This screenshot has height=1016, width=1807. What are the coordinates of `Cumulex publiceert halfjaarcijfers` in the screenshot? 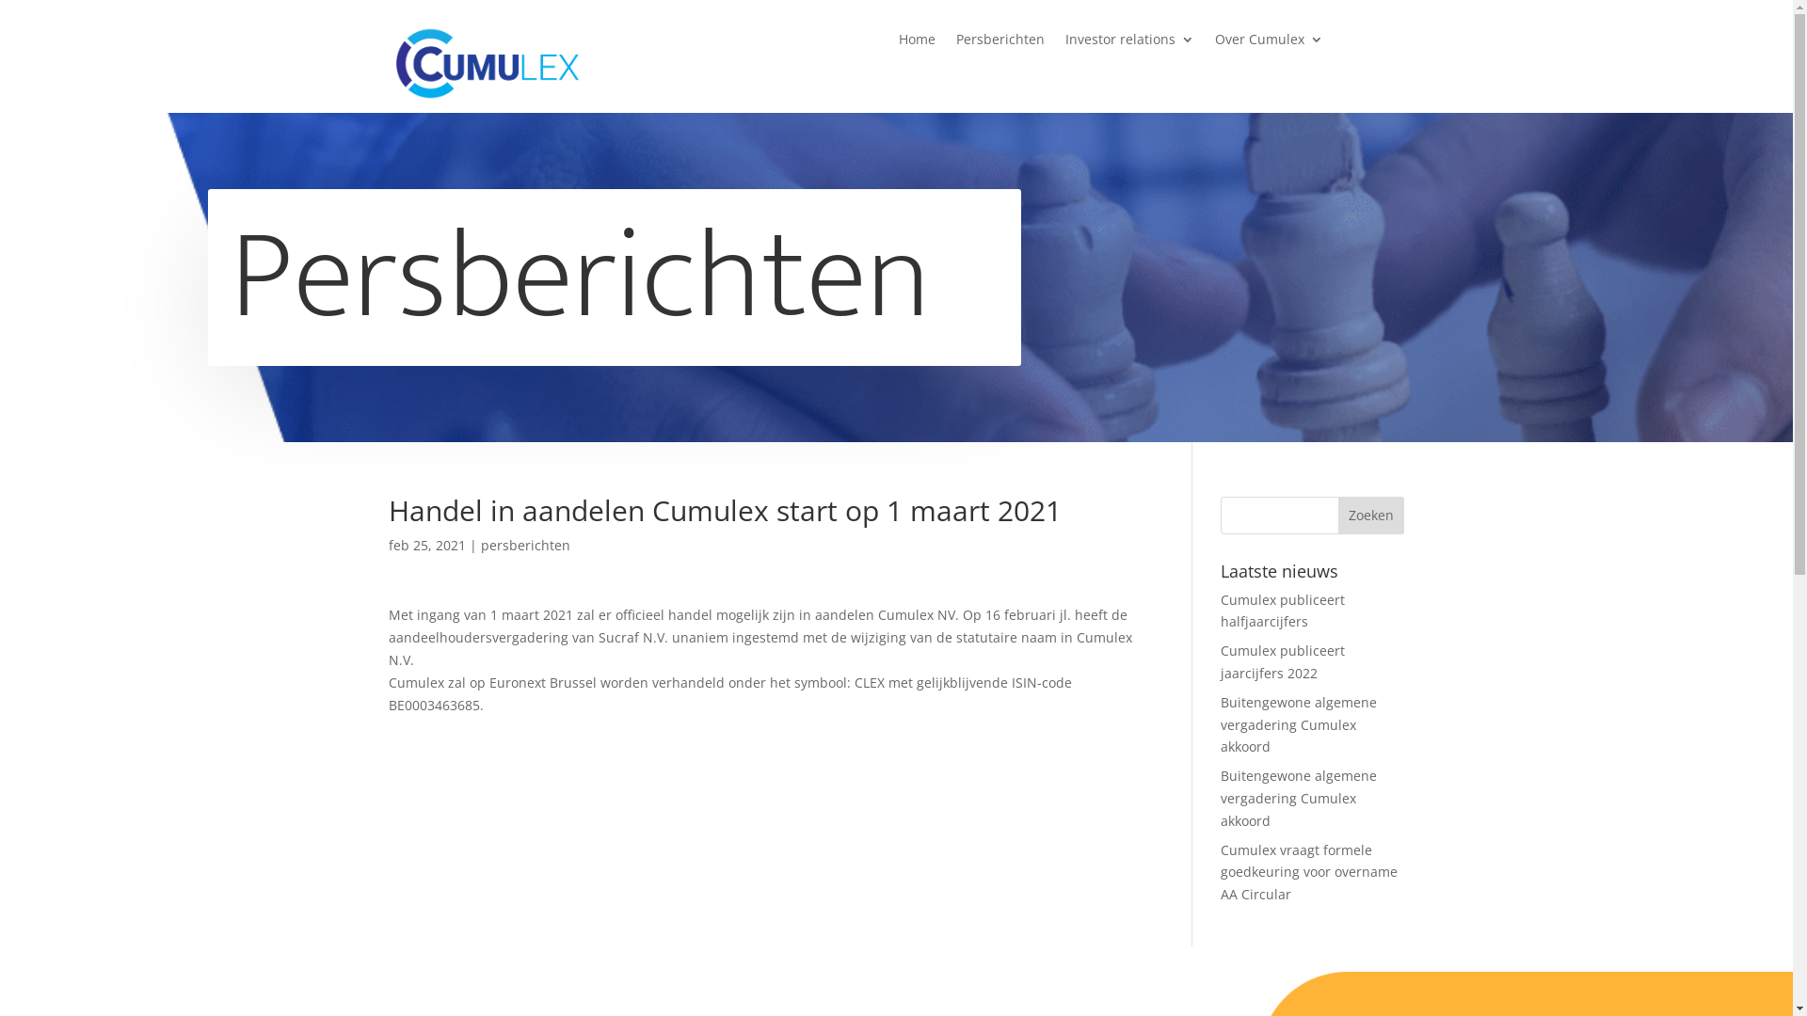 It's located at (1283, 611).